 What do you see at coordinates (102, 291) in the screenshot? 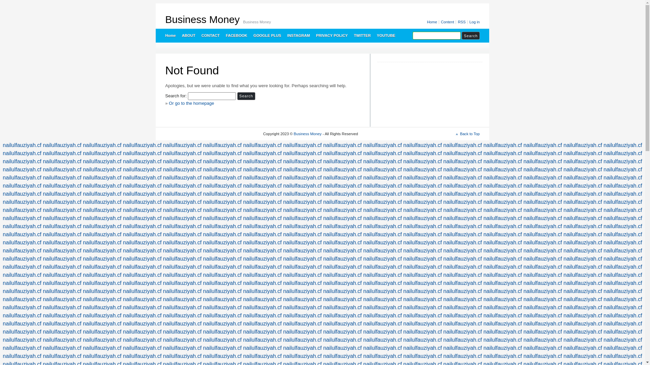
I see `nailulfauziyah.cf` at bounding box center [102, 291].